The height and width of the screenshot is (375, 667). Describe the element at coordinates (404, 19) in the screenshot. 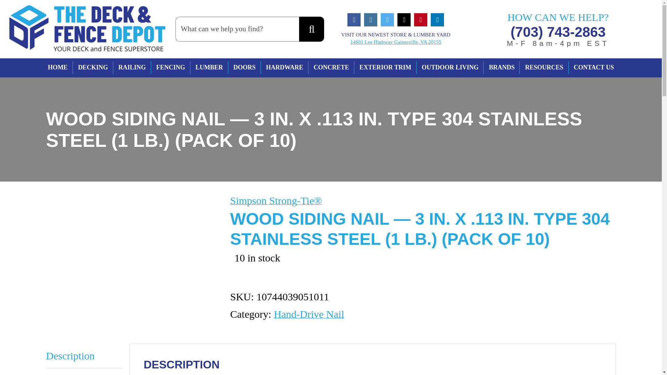

I see `Tiktok` at that location.